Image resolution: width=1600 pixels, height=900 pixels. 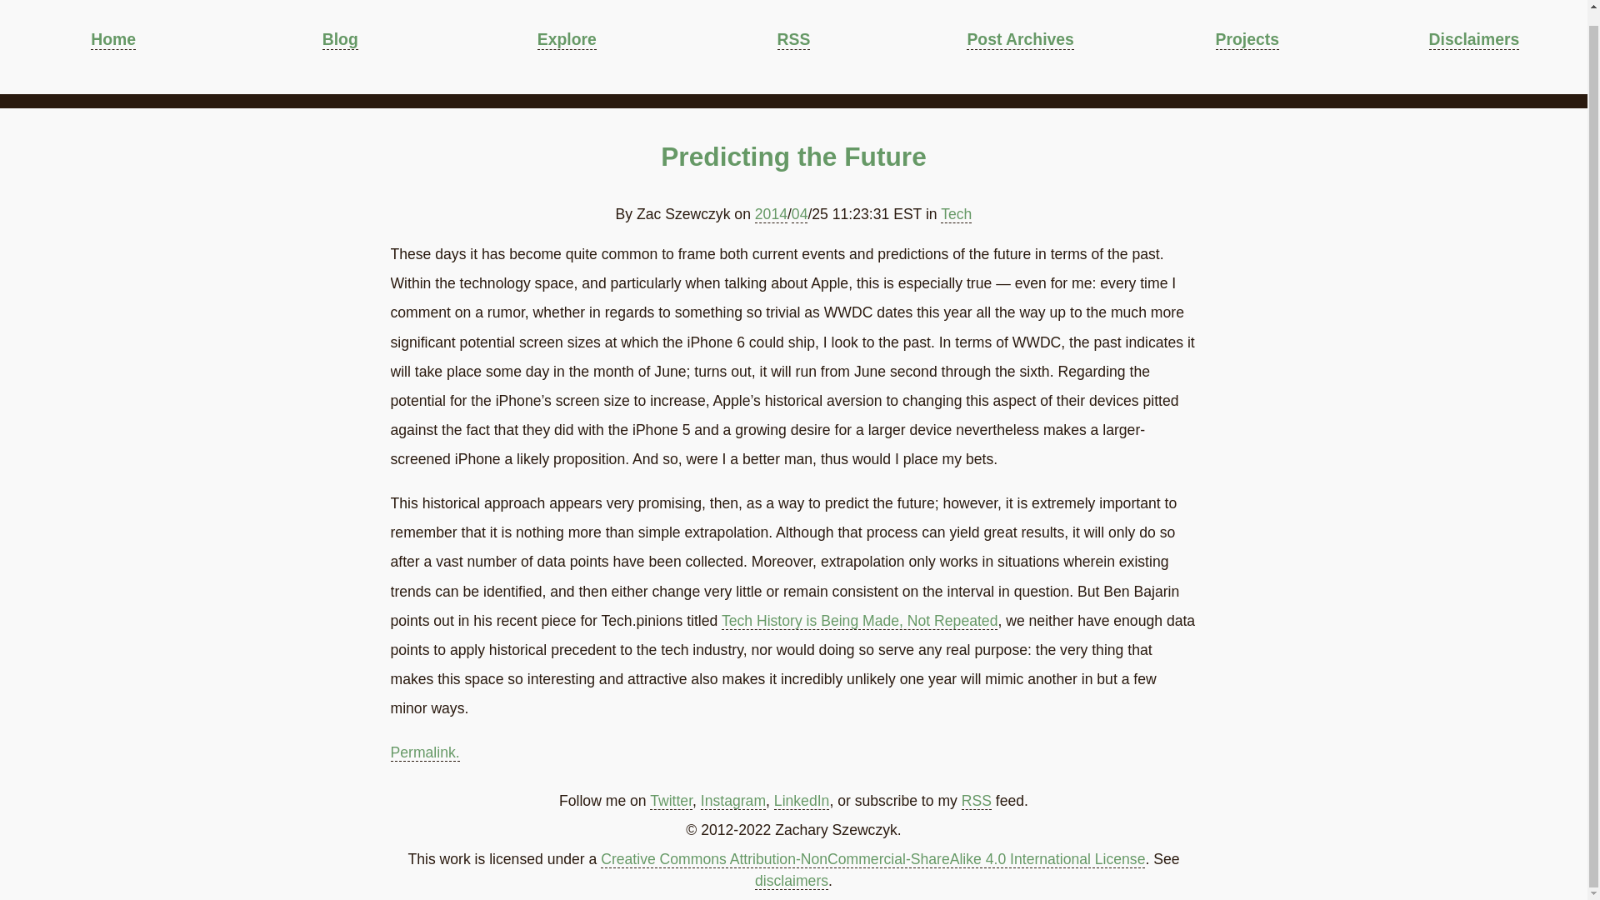 What do you see at coordinates (771, 214) in the screenshot?
I see `2014` at bounding box center [771, 214].